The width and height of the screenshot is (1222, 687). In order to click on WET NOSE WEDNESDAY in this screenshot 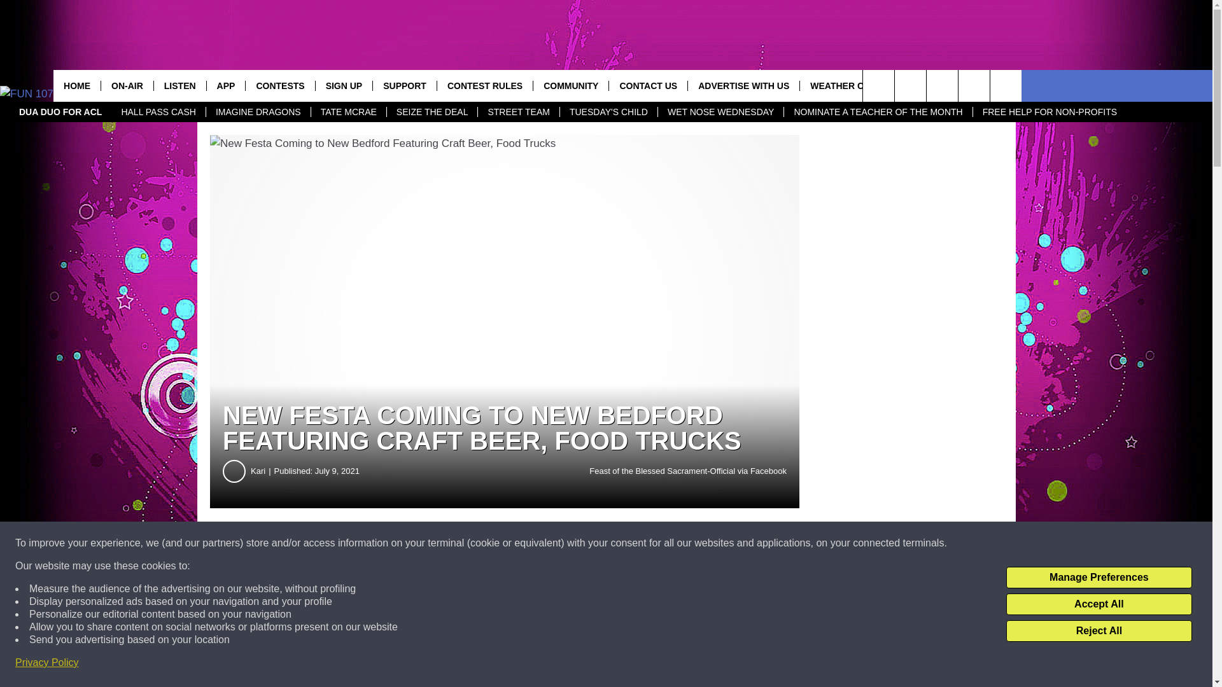, I will do `click(720, 112)`.